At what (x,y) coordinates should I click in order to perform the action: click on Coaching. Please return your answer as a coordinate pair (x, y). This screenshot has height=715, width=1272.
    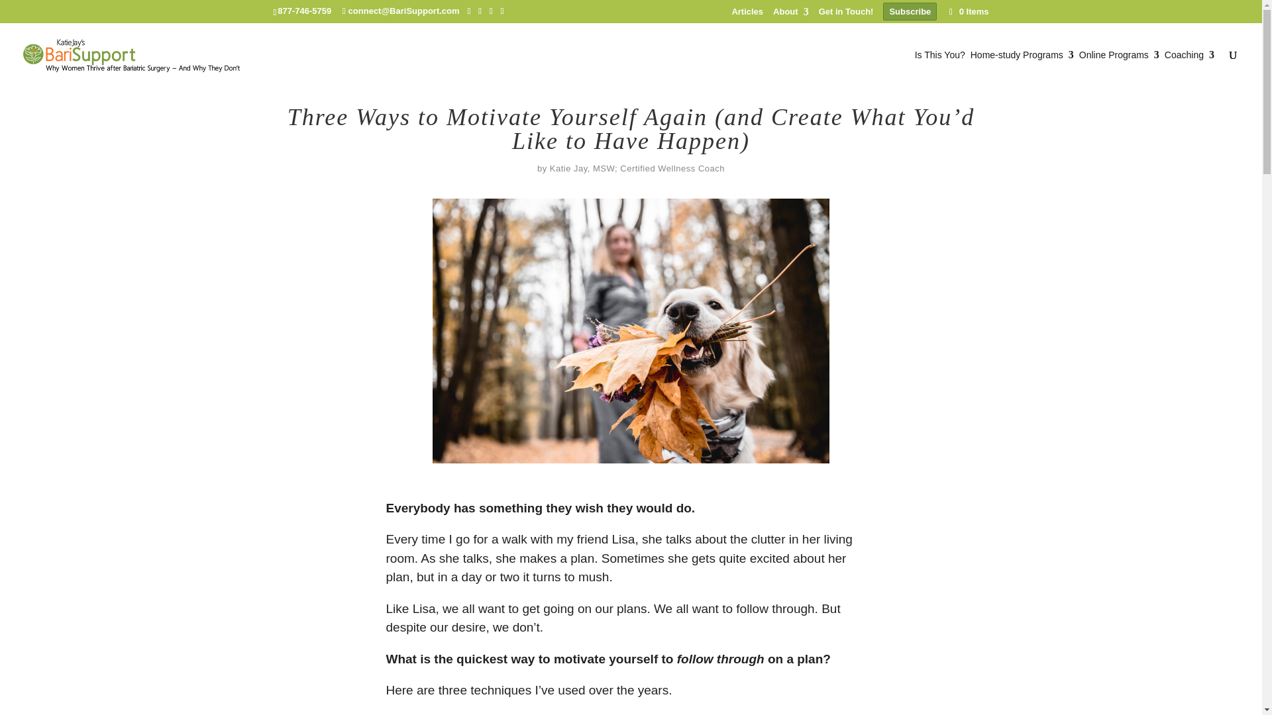
    Looking at the image, I should click on (1190, 68).